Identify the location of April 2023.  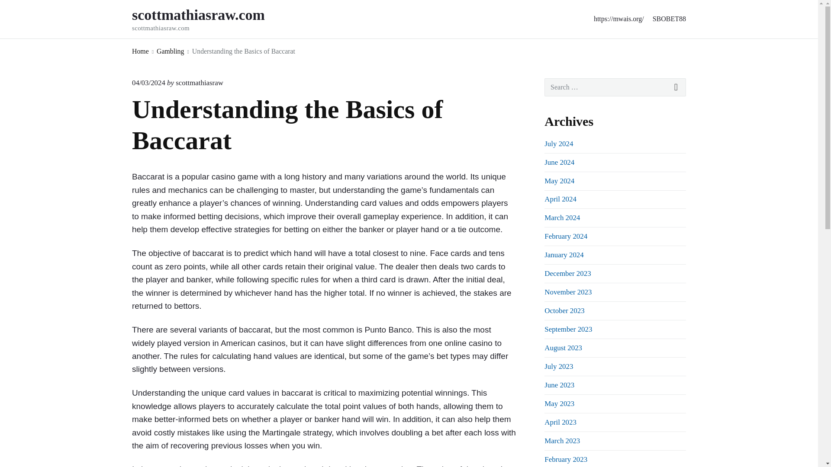
(559, 162).